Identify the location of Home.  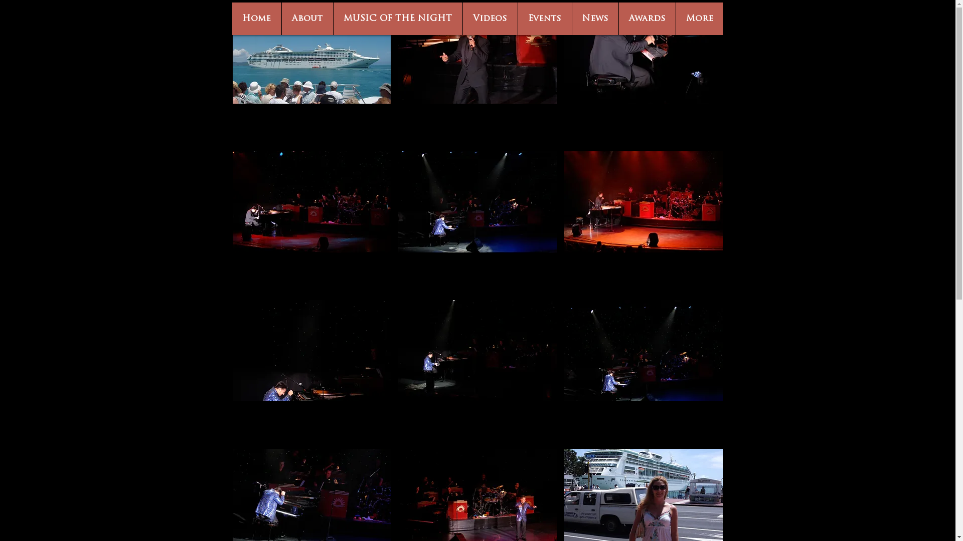
(256, 19).